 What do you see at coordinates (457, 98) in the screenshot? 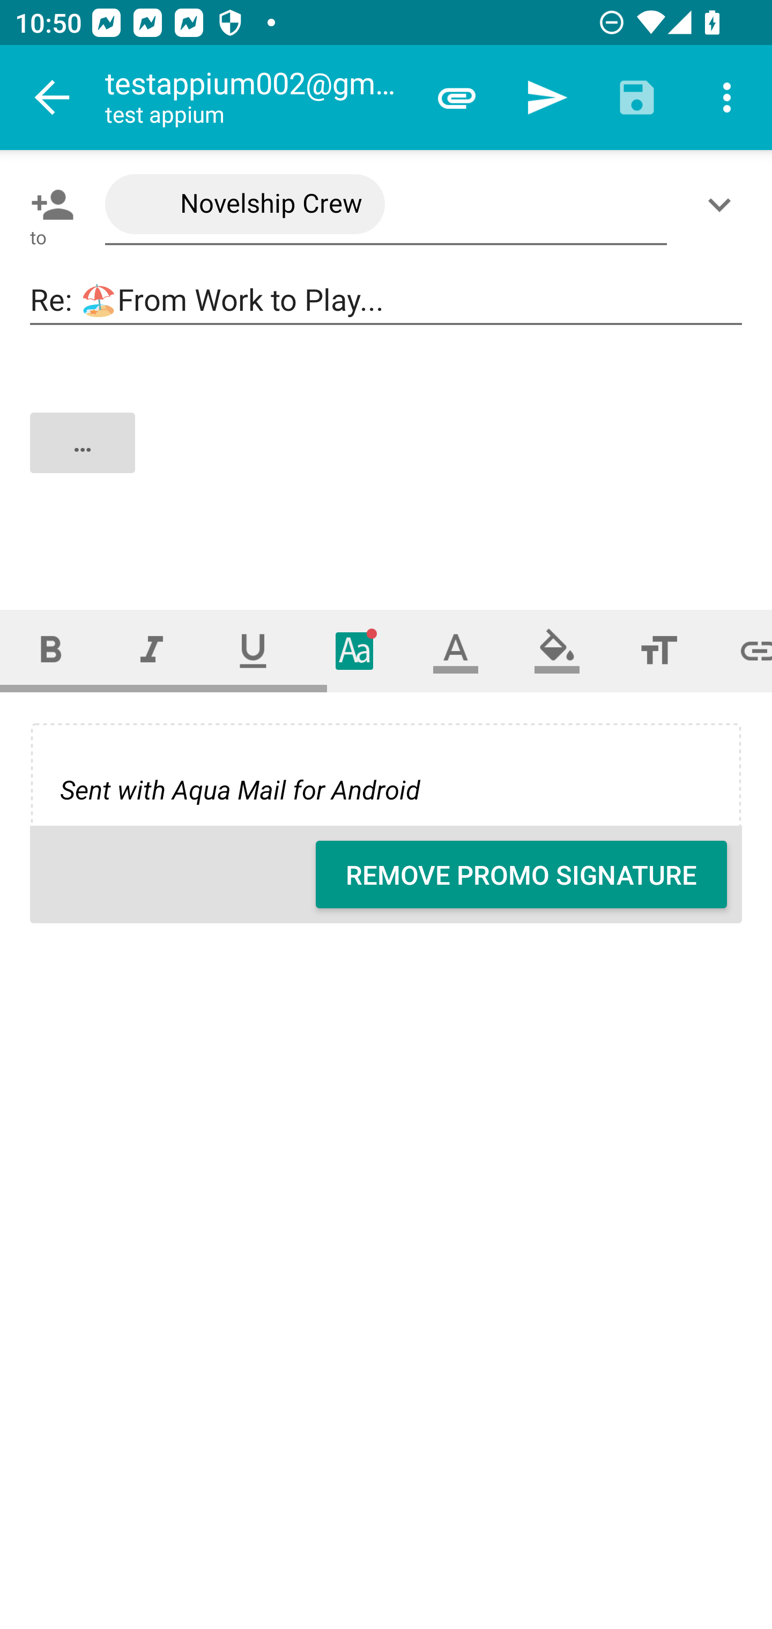
I see `Attach` at bounding box center [457, 98].